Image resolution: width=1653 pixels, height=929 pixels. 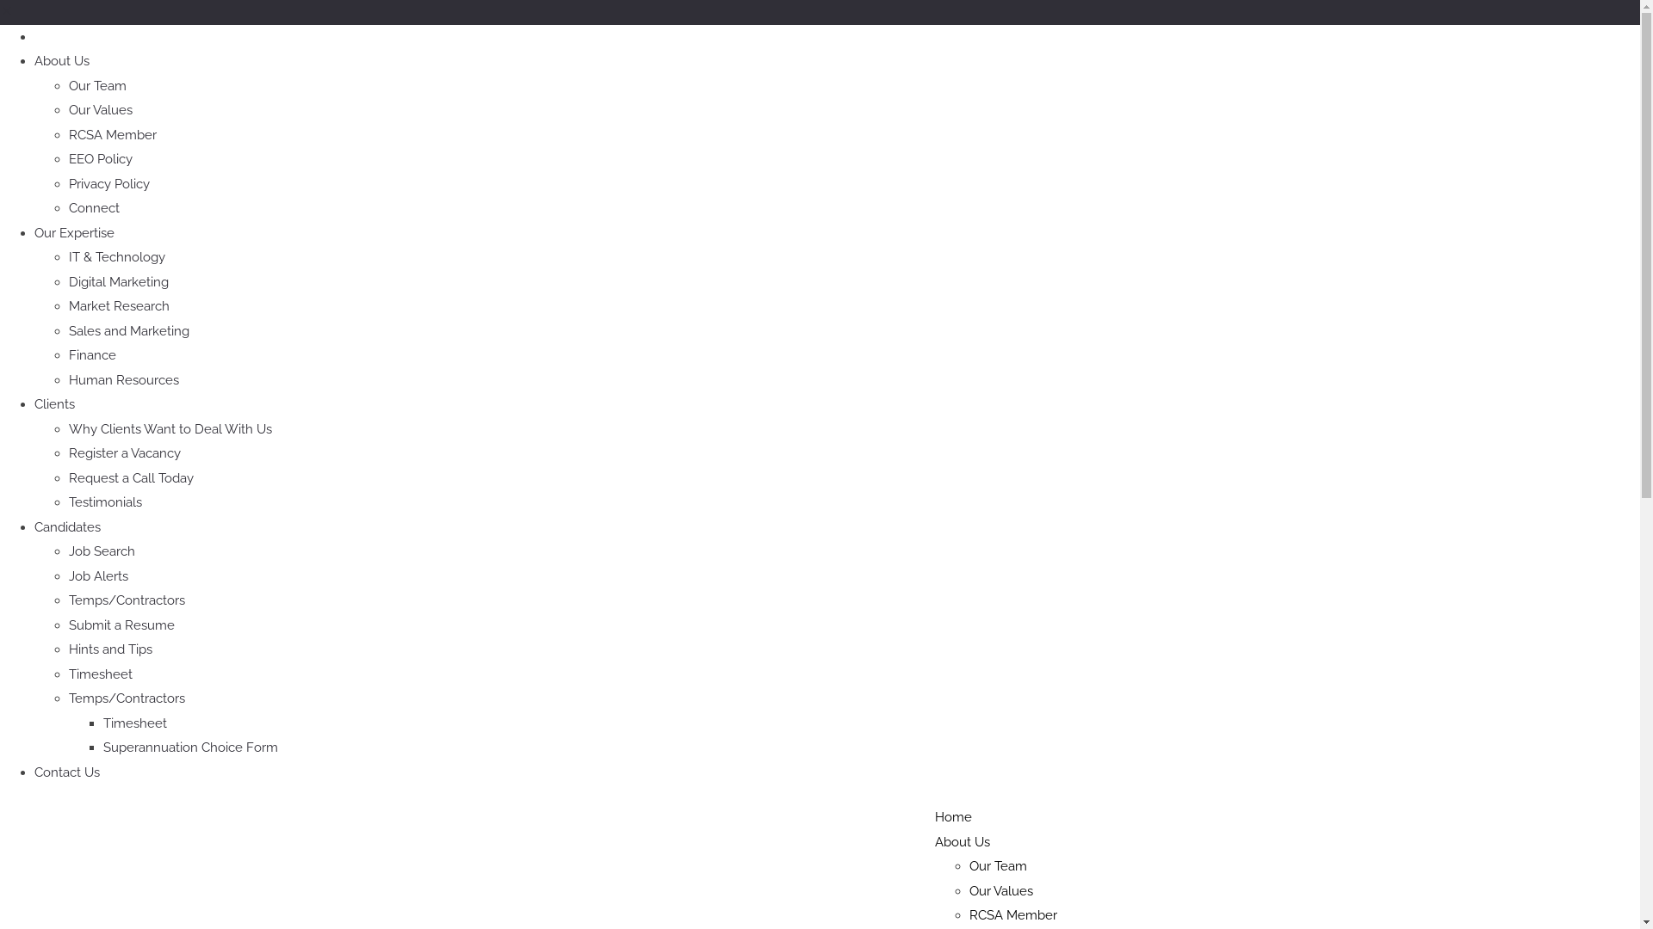 What do you see at coordinates (93, 355) in the screenshot?
I see `Finance` at bounding box center [93, 355].